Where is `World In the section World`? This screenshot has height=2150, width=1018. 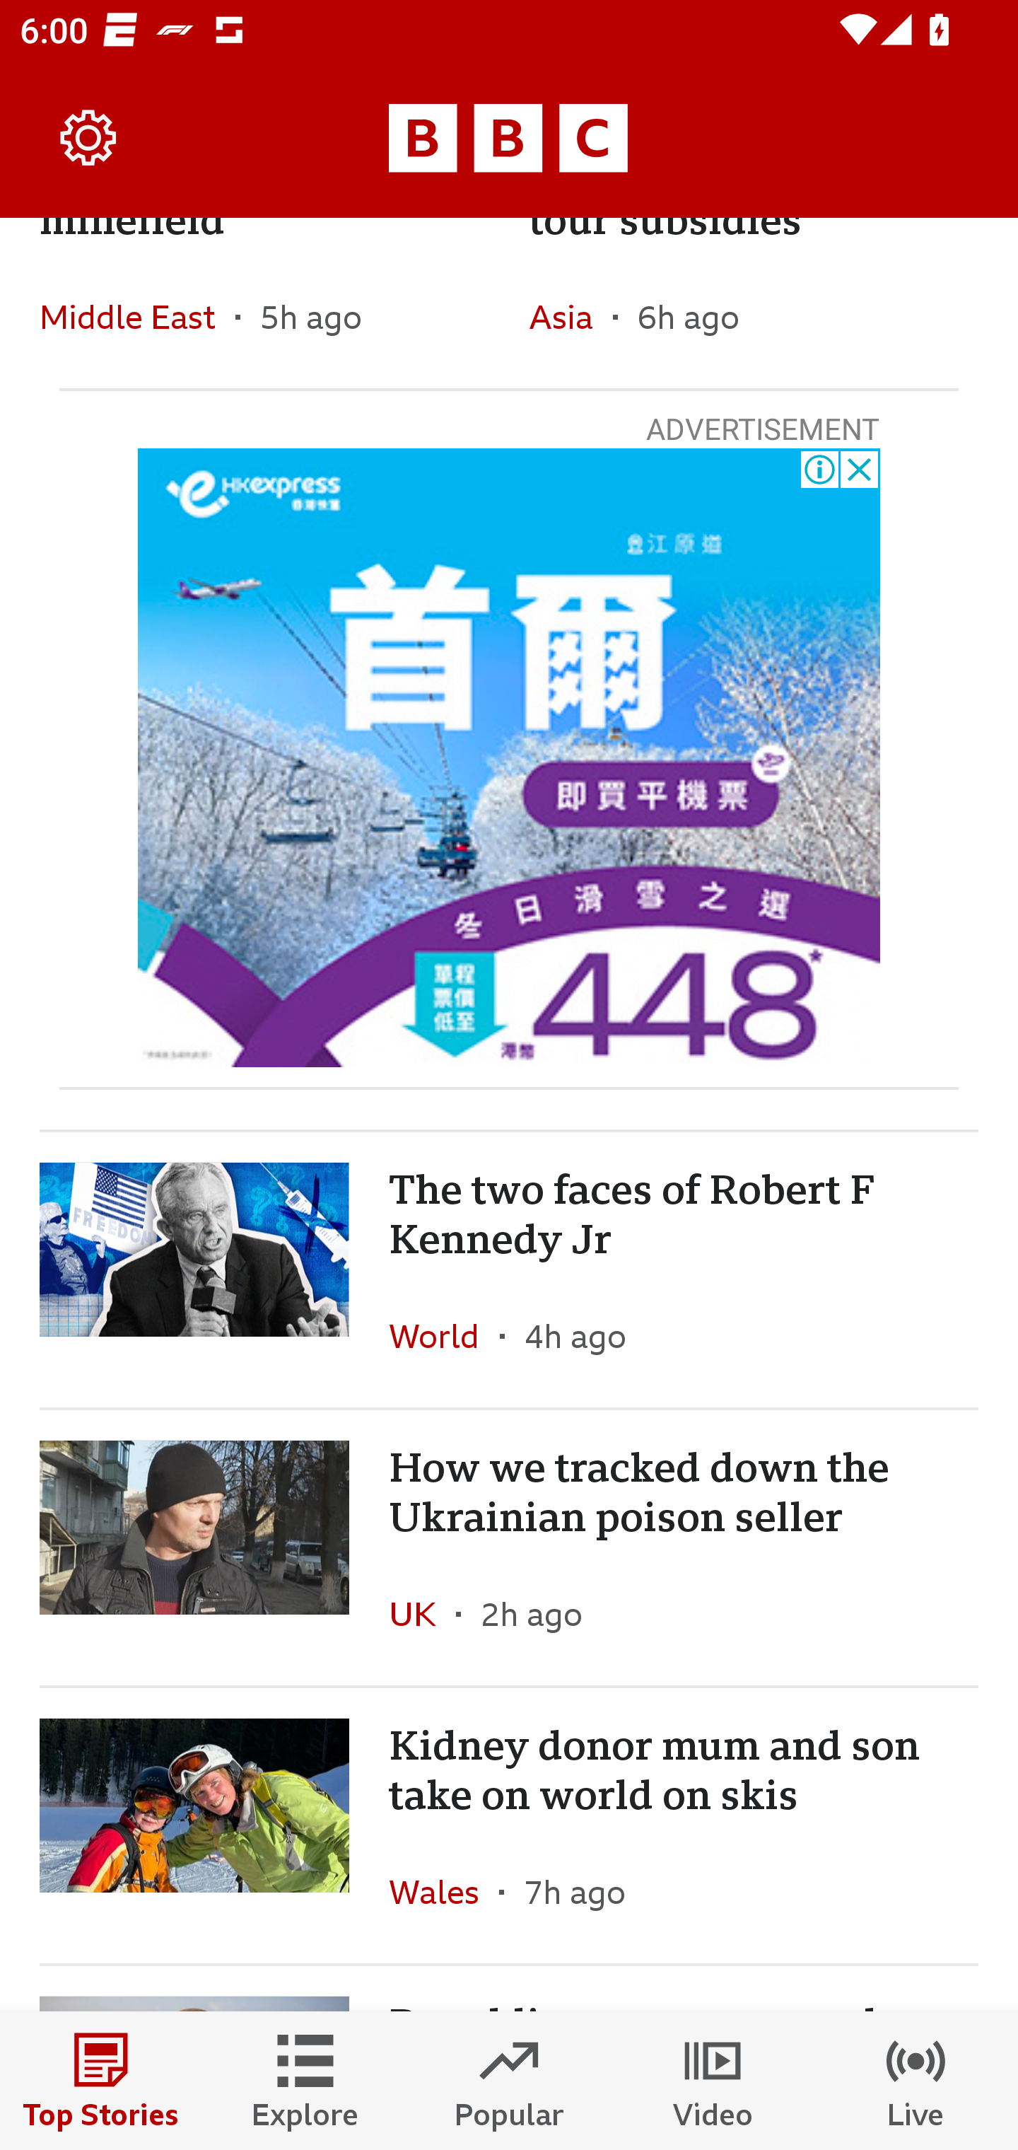
World In the section World is located at coordinates (444, 1336).